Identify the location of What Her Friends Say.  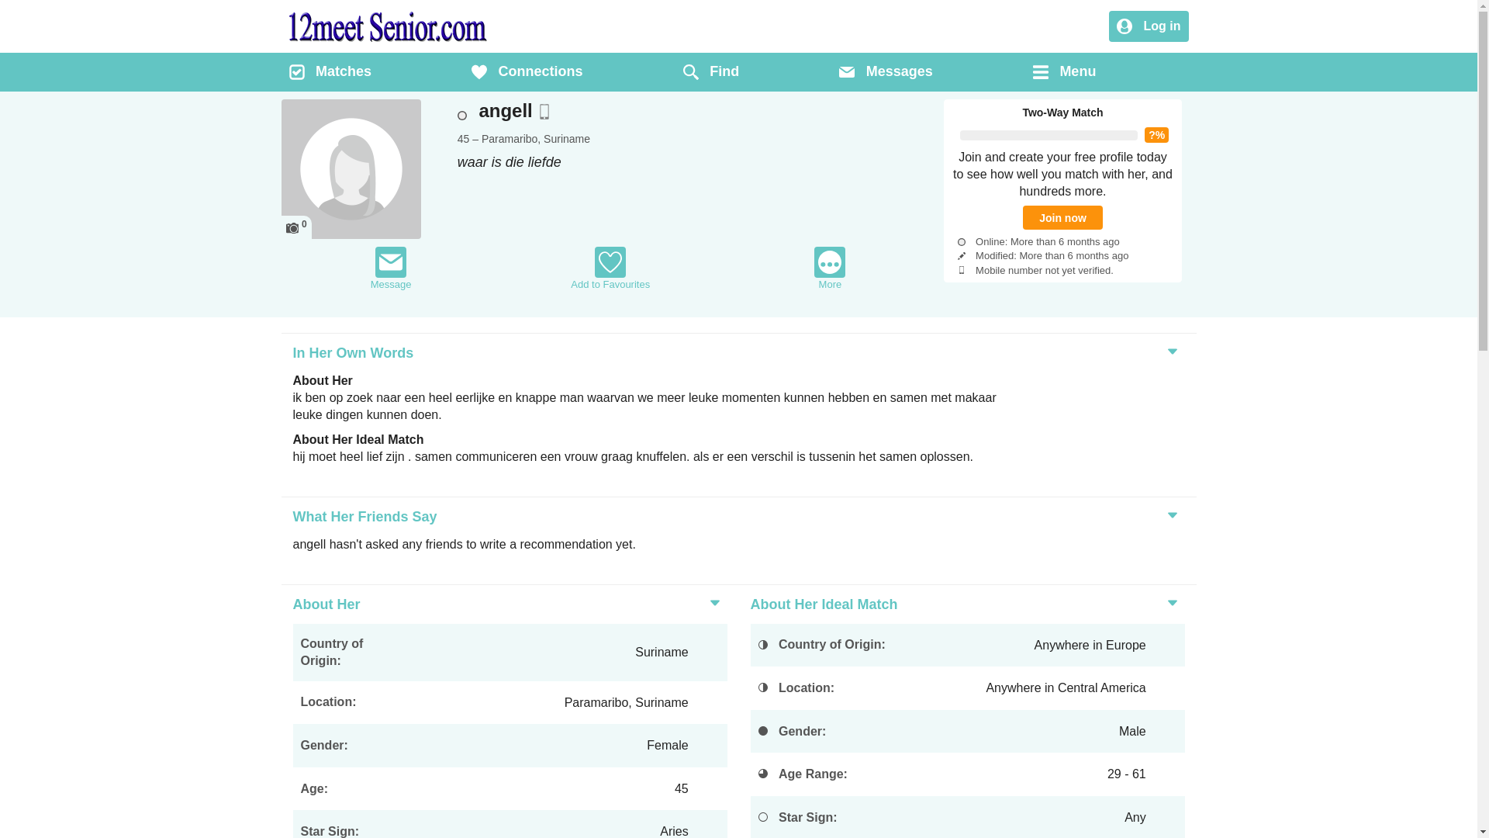
(363, 517).